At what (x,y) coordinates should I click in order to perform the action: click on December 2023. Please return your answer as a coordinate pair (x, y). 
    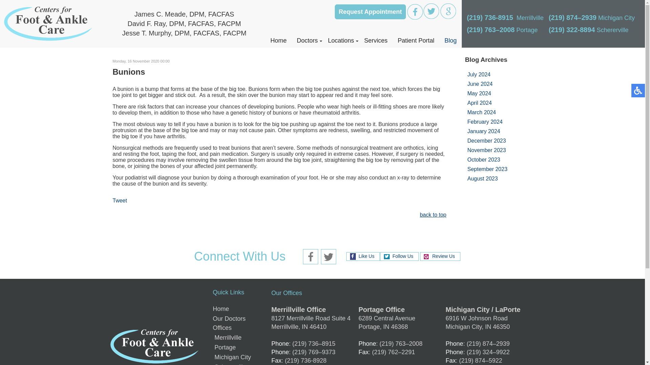
    Looking at the image, I should click on (486, 141).